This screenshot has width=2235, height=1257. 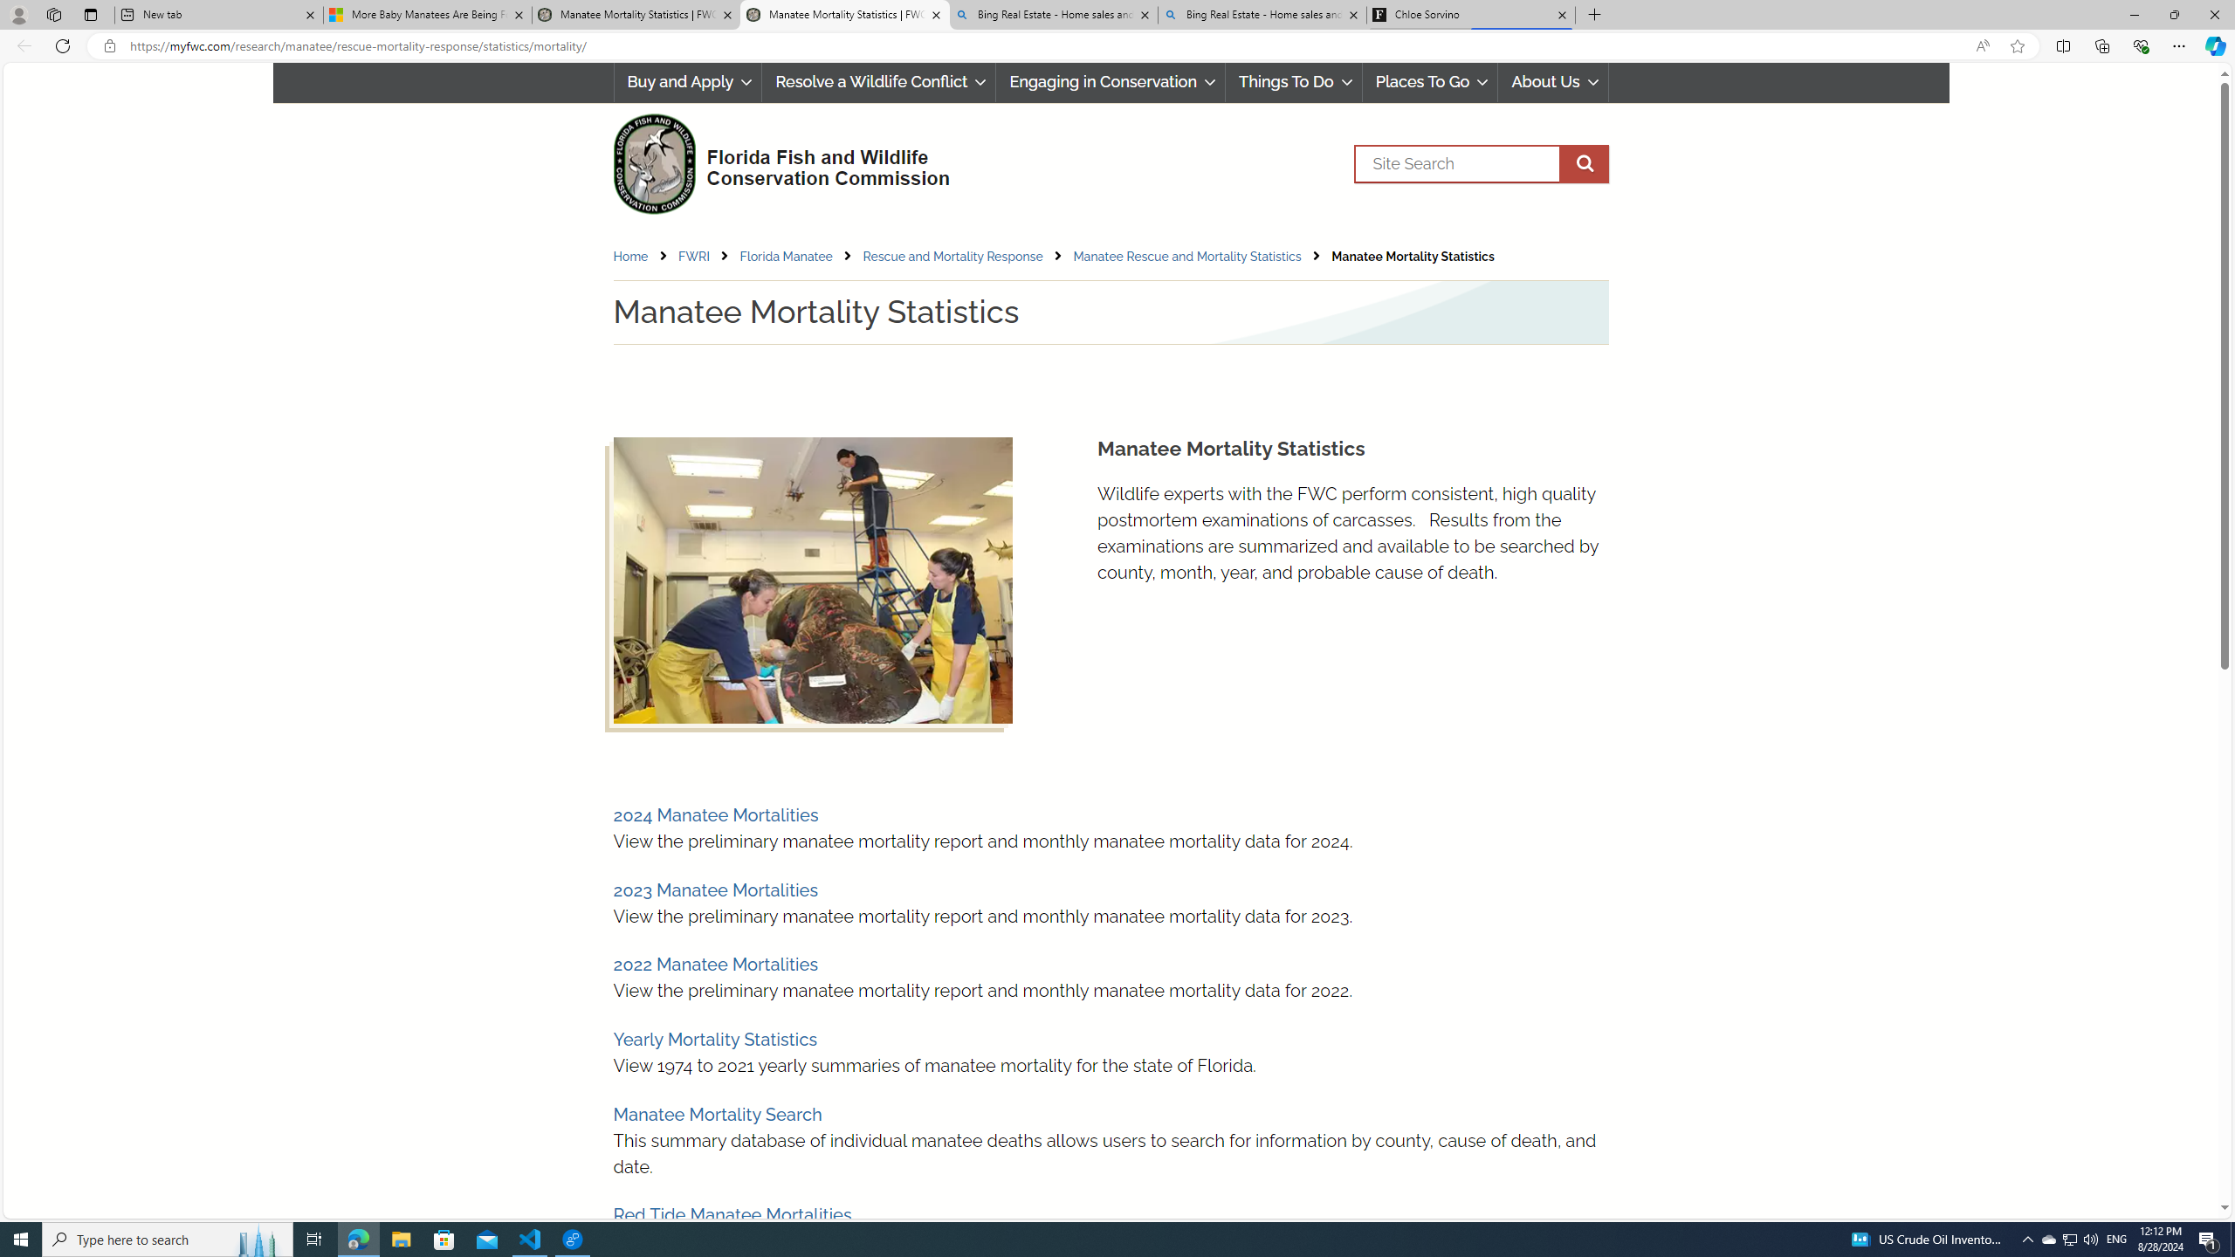 What do you see at coordinates (1294, 82) in the screenshot?
I see `Things To Do` at bounding box center [1294, 82].